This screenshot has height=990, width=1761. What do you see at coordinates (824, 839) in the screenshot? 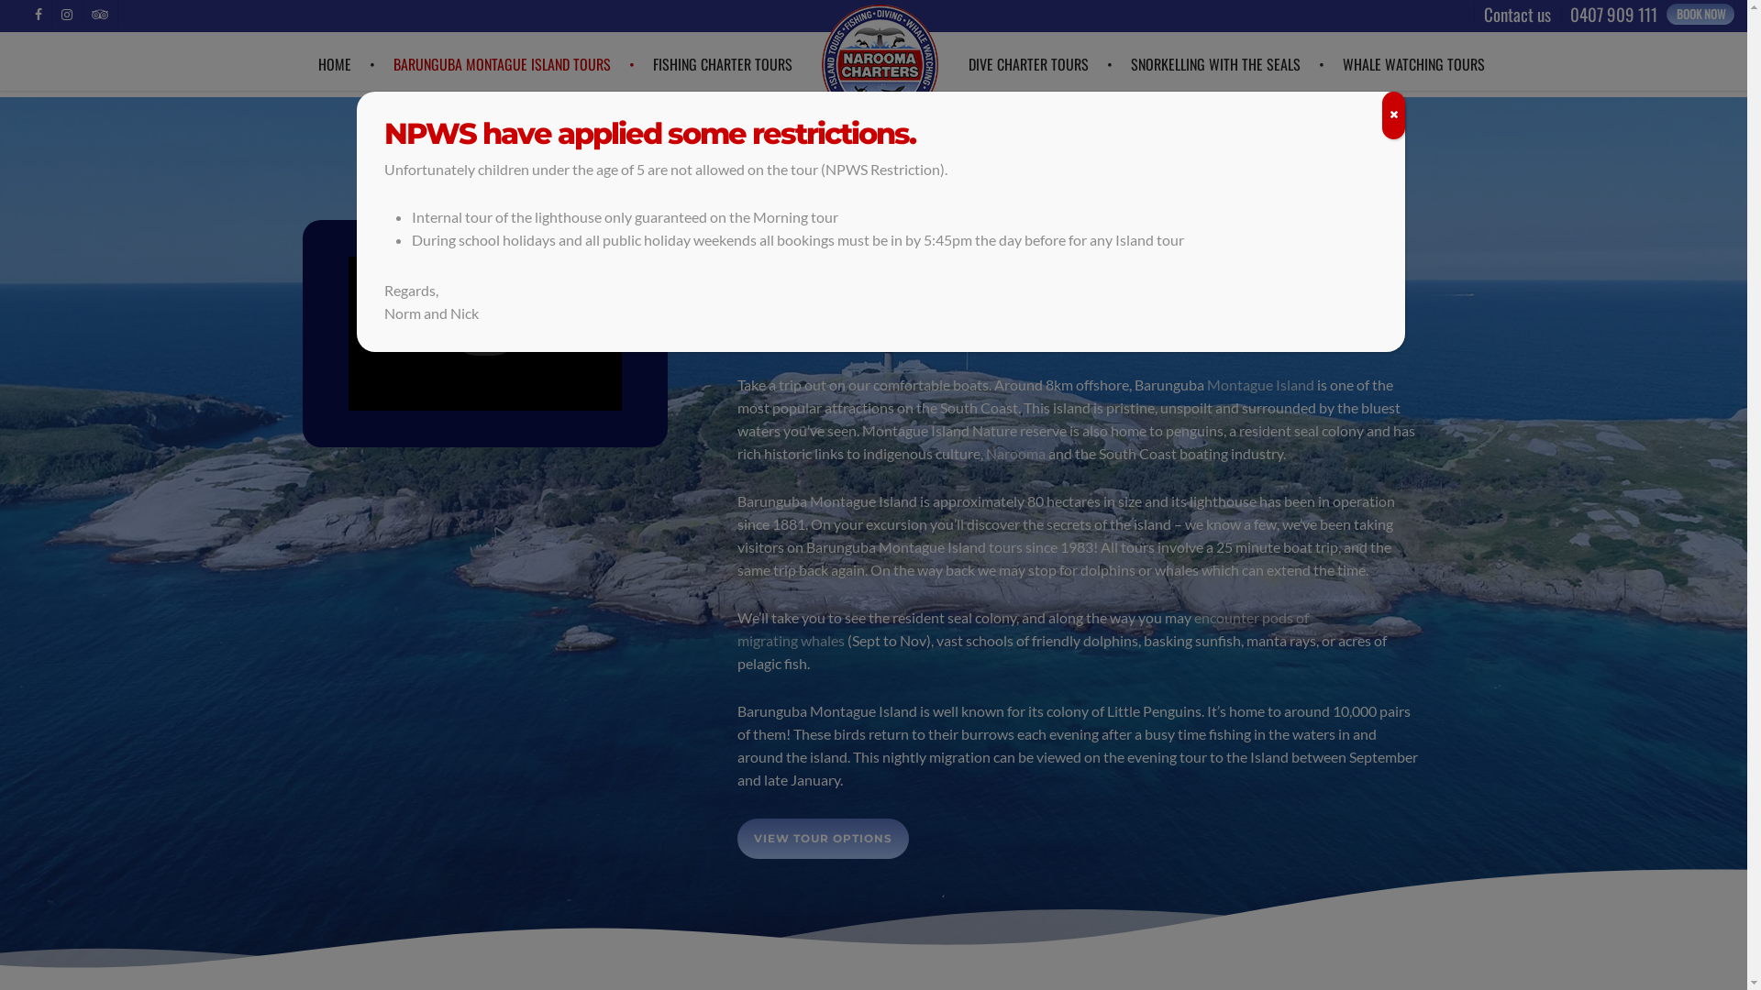
I see `VIEW TOUR OPTIONS` at bounding box center [824, 839].